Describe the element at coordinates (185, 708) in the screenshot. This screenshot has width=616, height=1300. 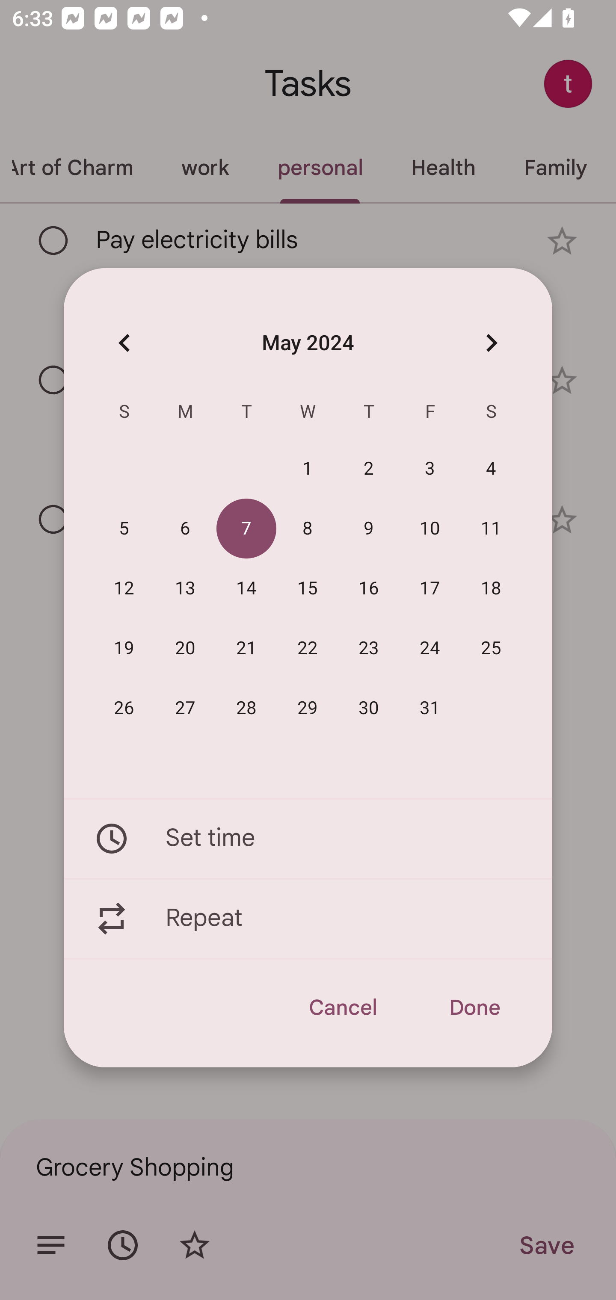
I see `27 27 May 2024` at that location.